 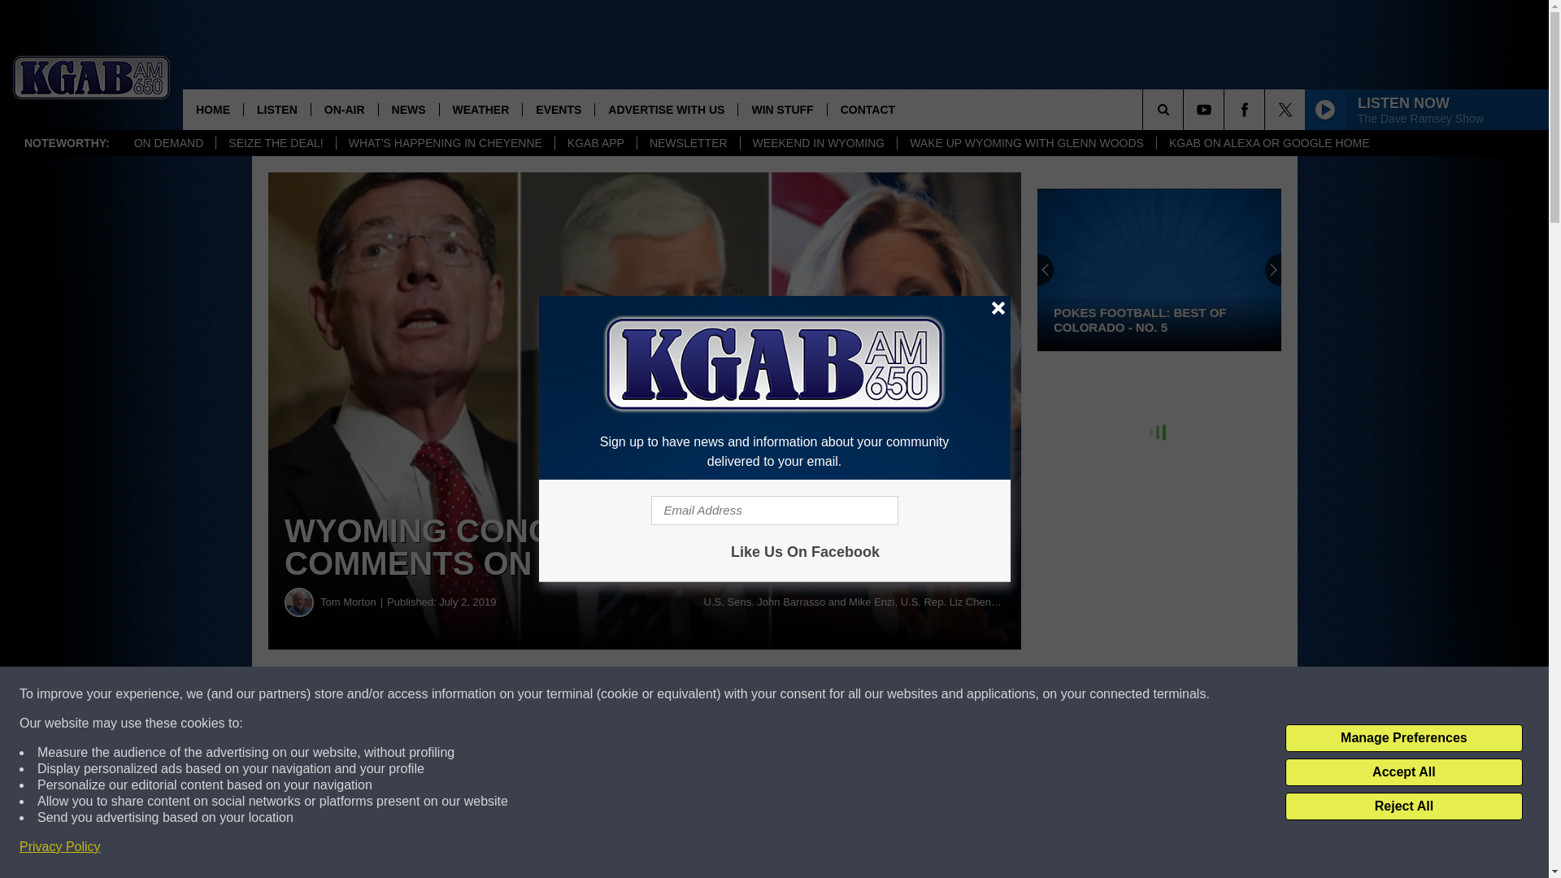 I want to click on NOTEWORTHY:, so click(x=67, y=143).